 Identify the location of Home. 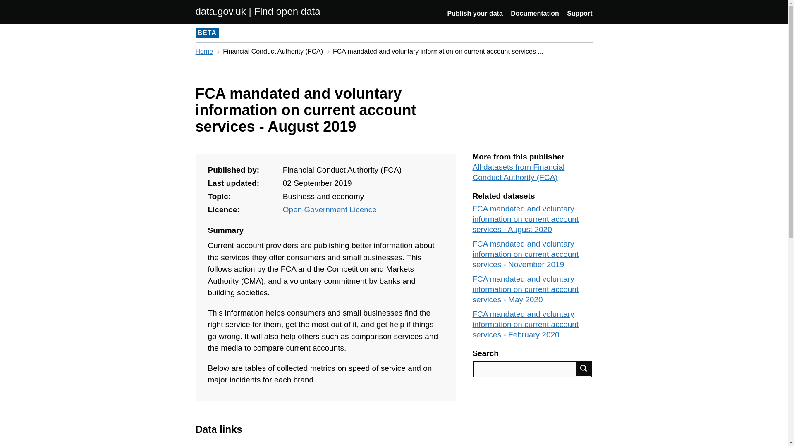
(204, 51).